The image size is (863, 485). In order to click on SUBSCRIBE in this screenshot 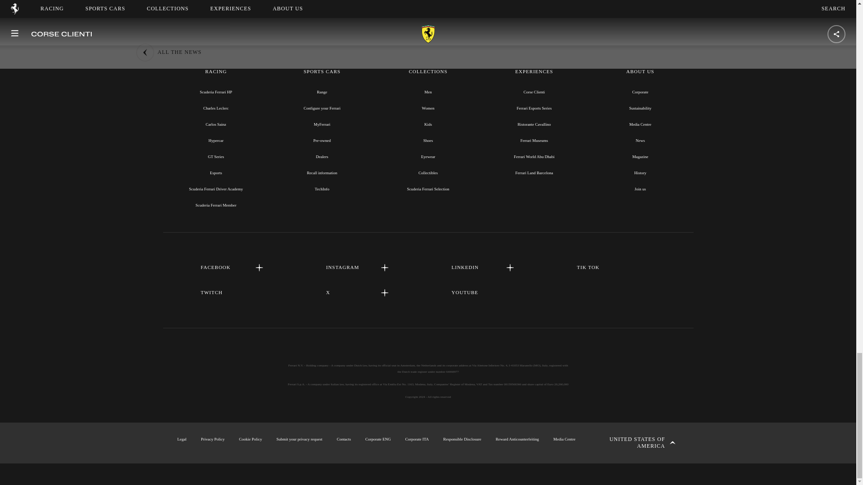, I will do `click(428, 1)`.